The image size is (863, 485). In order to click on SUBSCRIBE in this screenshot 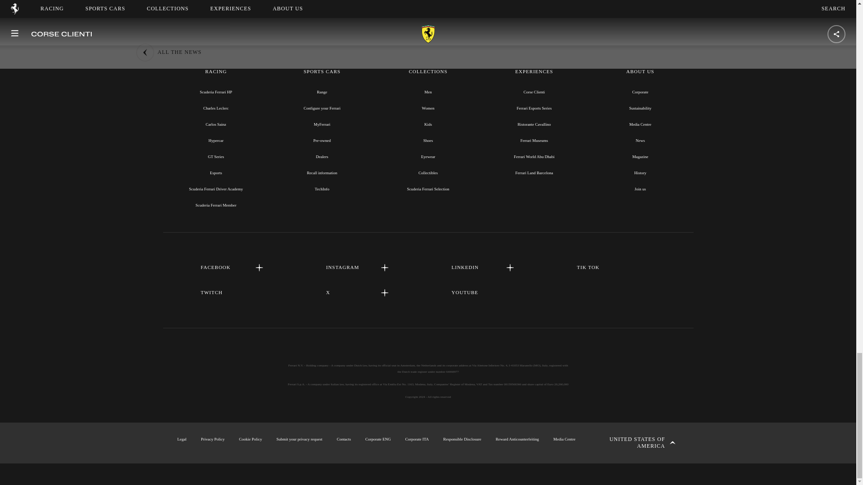, I will do `click(428, 1)`.